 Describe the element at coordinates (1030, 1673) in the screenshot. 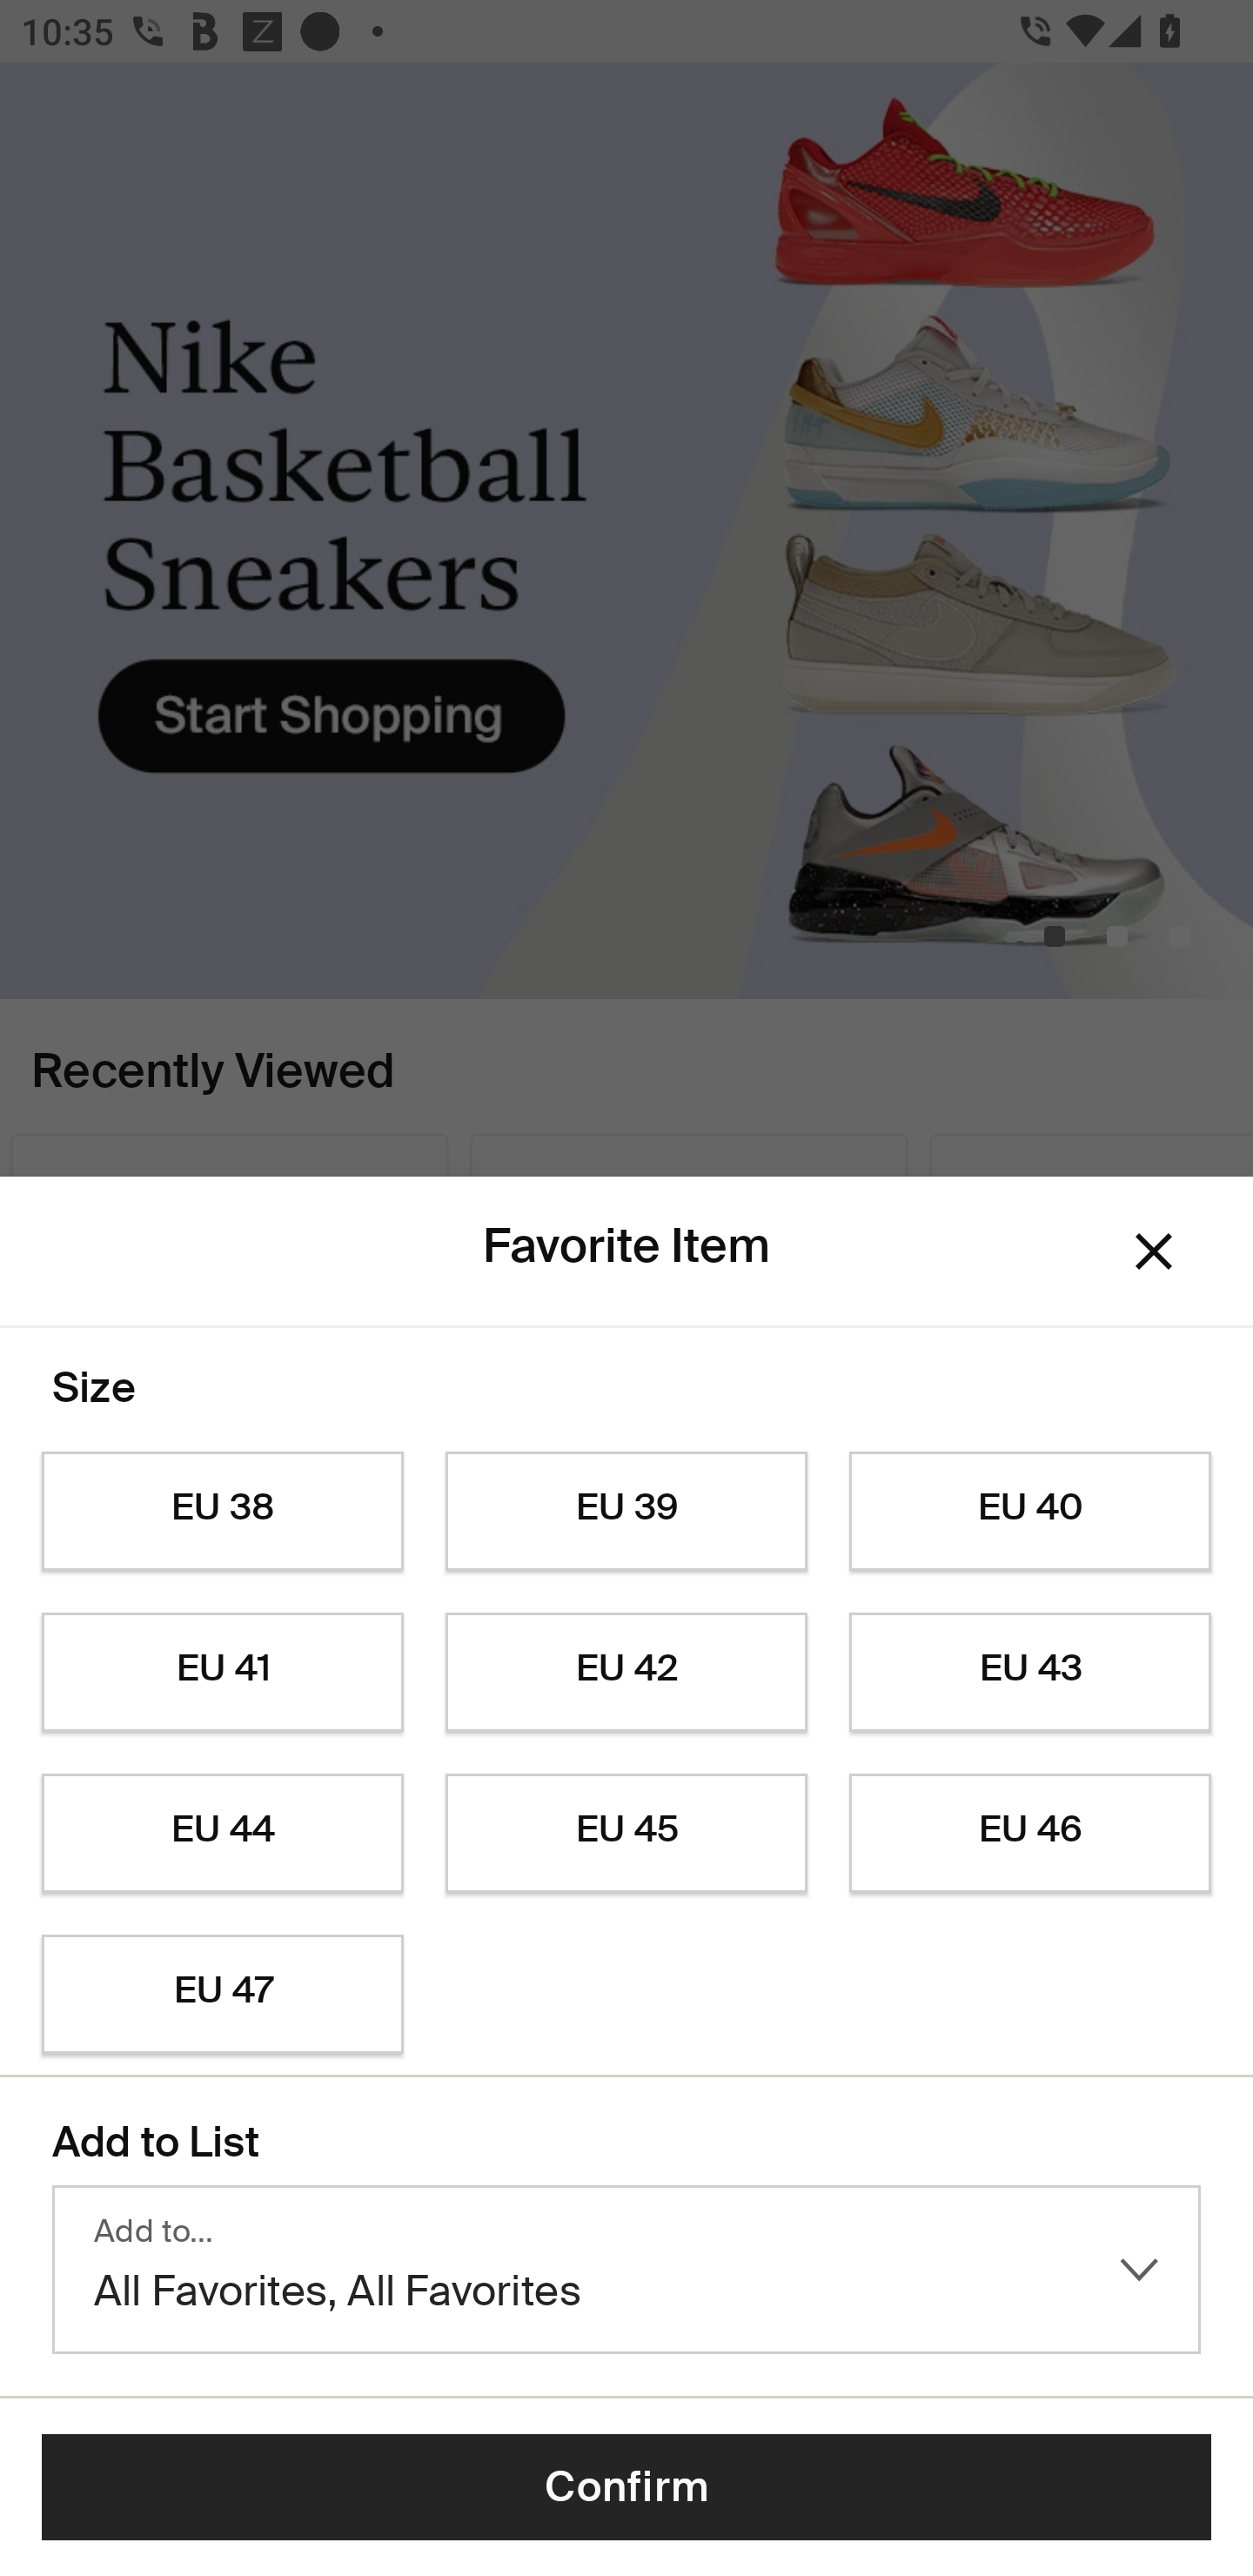

I see `EU 43` at that location.